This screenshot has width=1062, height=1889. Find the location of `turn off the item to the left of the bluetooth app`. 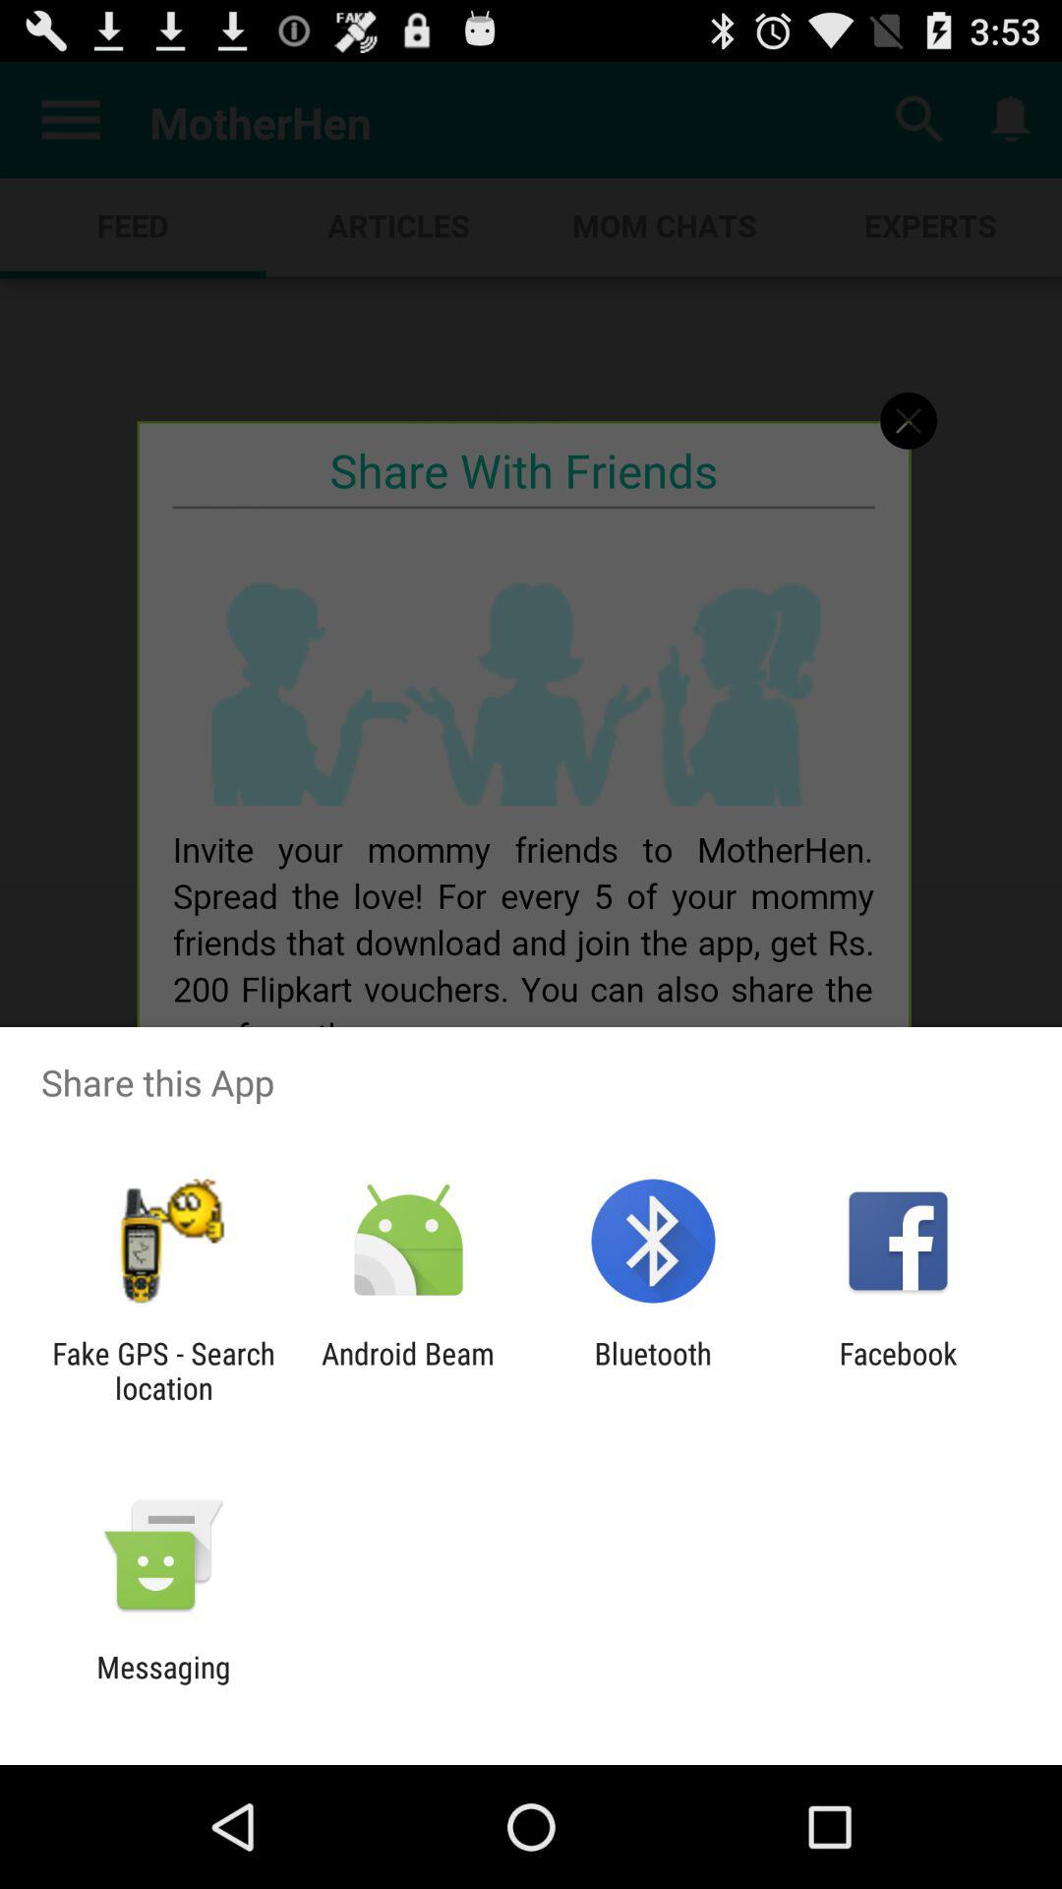

turn off the item to the left of the bluetooth app is located at coordinates (407, 1371).